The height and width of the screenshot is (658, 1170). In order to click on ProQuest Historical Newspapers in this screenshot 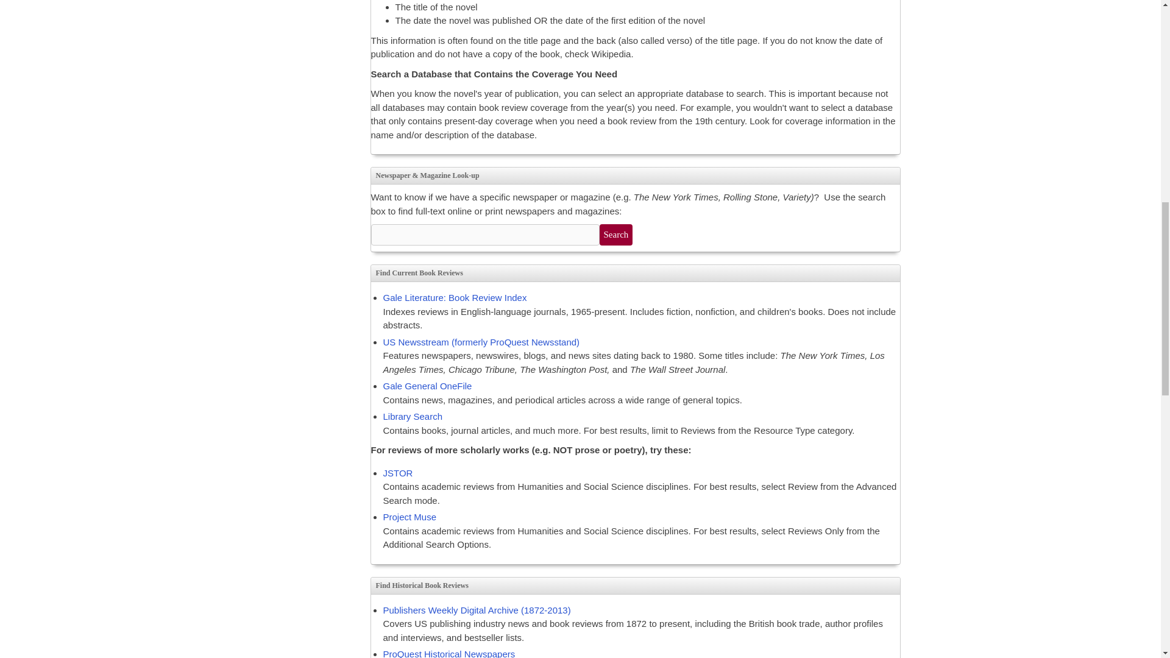, I will do `click(448, 653)`.